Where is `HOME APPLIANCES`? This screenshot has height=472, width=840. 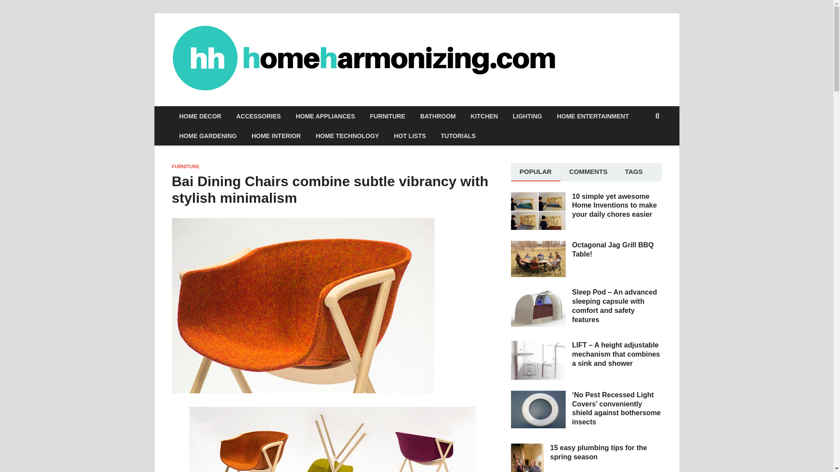
HOME APPLIANCES is located at coordinates (325, 116).